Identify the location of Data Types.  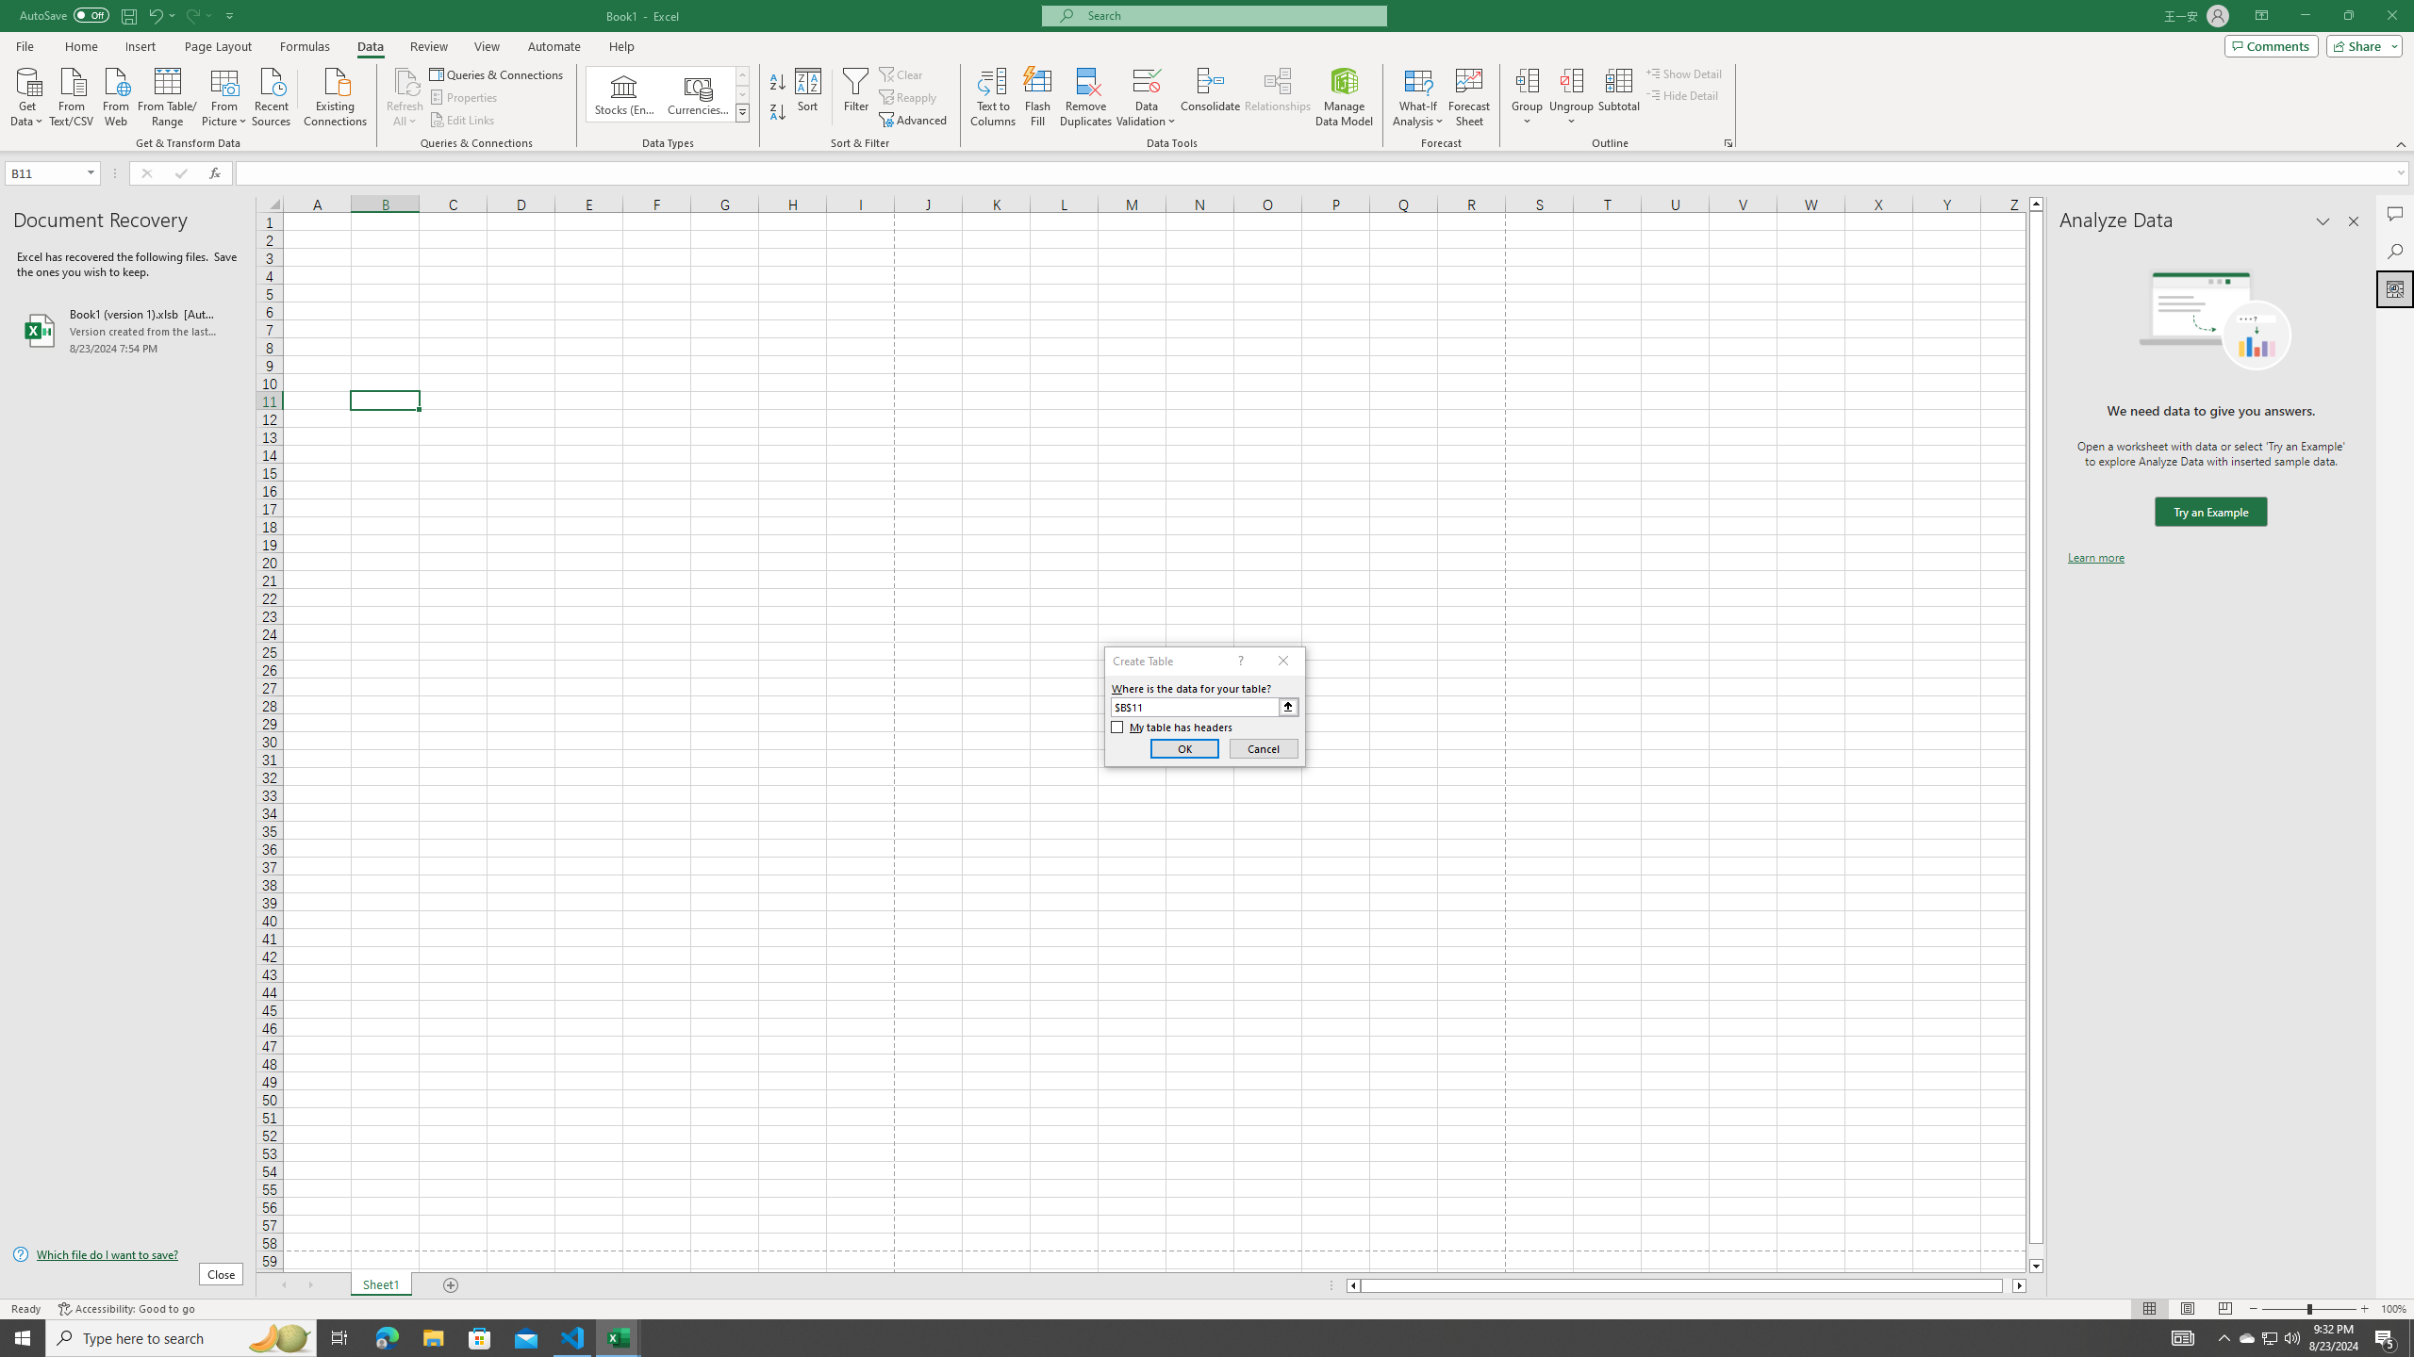
(743, 112).